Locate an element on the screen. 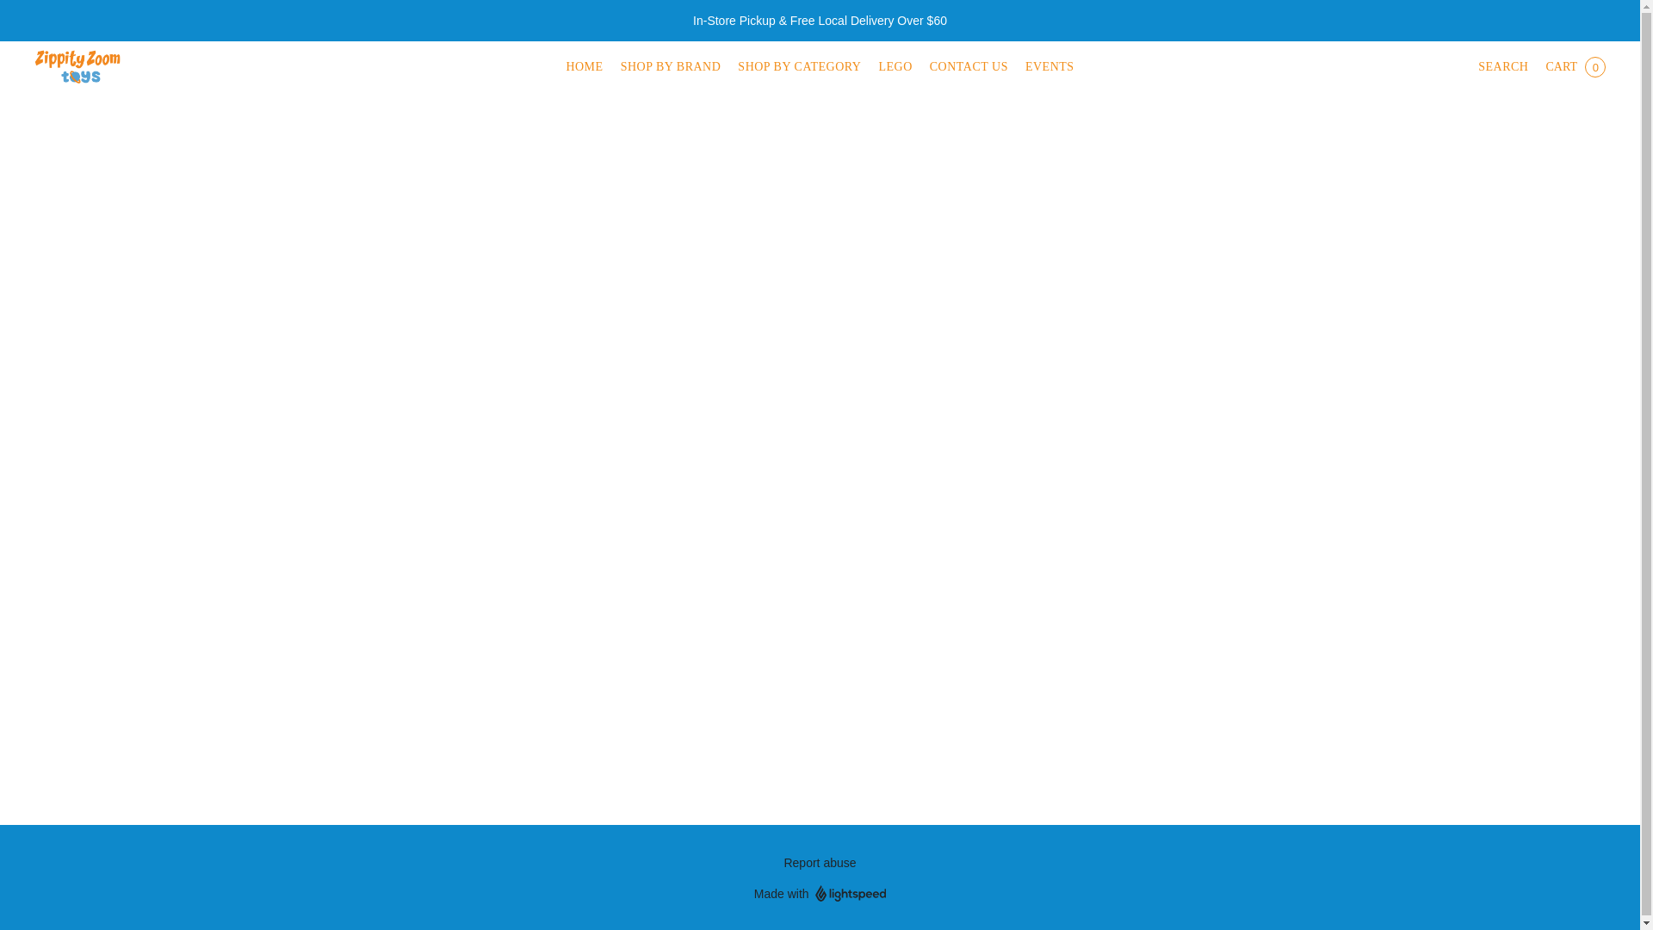 The height and width of the screenshot is (930, 1653). CONTACT US is located at coordinates (968, 67).